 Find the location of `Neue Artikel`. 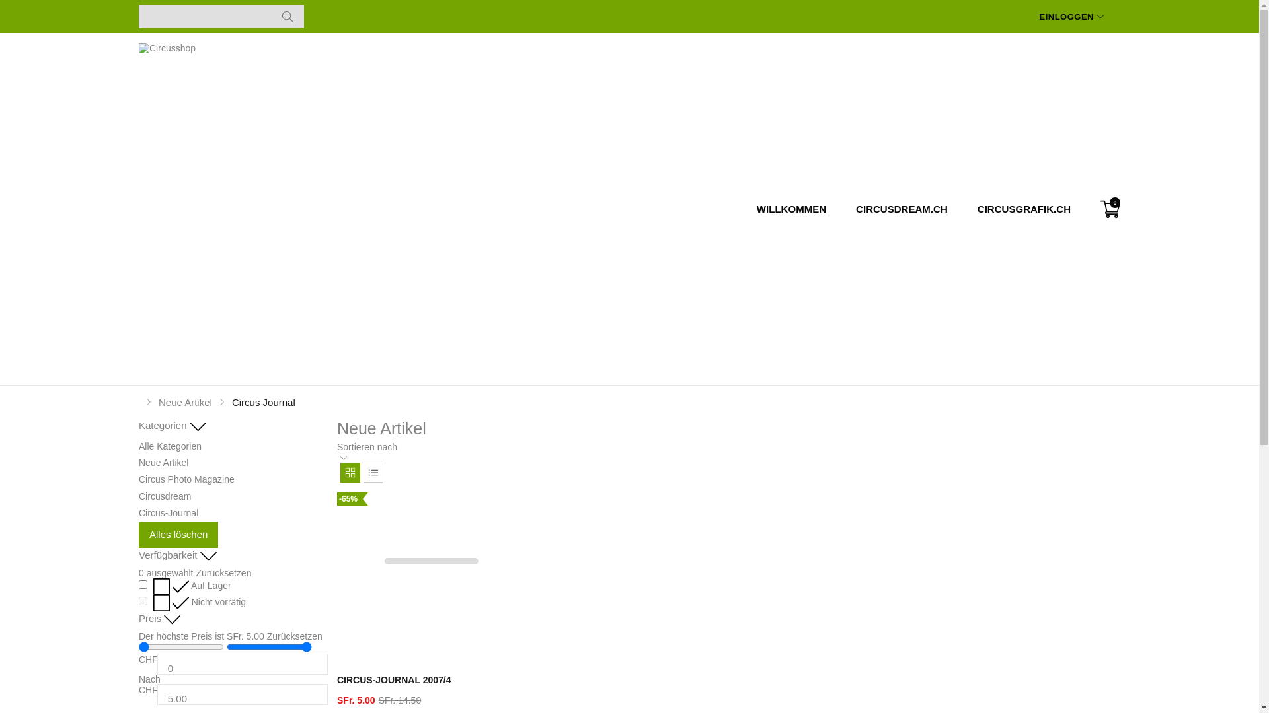

Neue Artikel is located at coordinates (164, 463).